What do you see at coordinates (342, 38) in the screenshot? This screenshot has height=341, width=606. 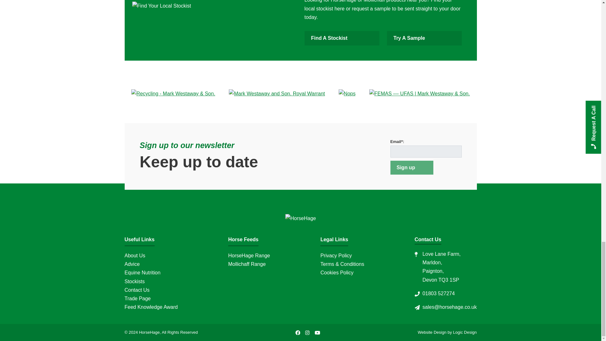 I see `Find A Stockist` at bounding box center [342, 38].